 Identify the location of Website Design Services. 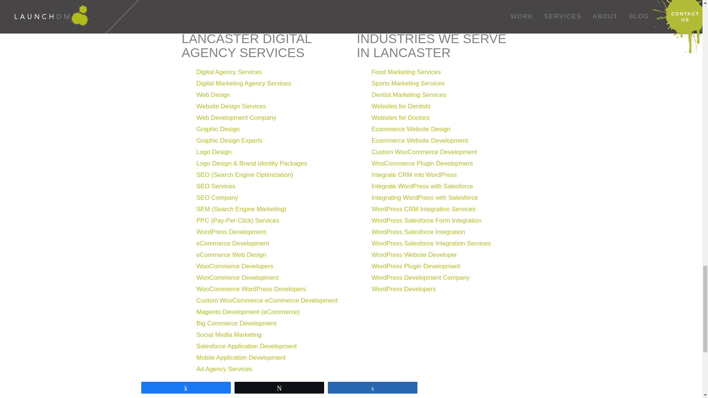
(231, 106).